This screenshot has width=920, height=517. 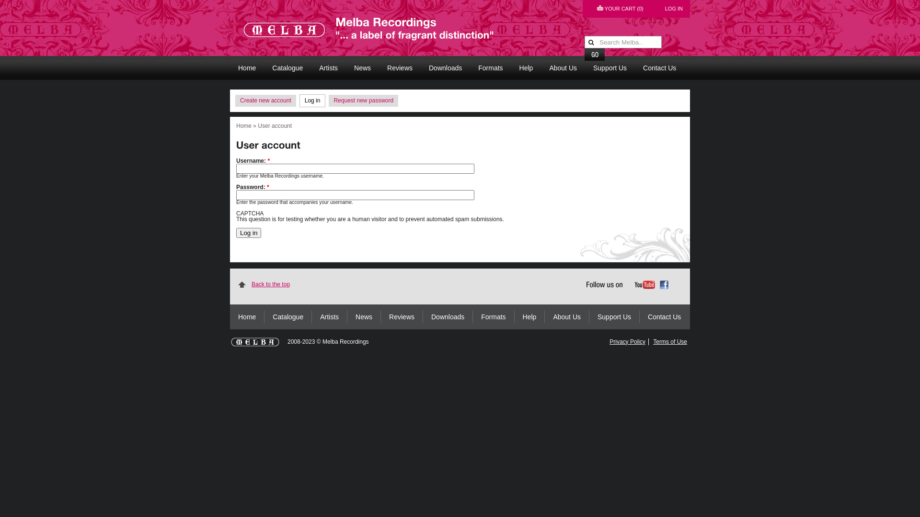 What do you see at coordinates (530, 317) in the screenshot?
I see `Help` at bounding box center [530, 317].